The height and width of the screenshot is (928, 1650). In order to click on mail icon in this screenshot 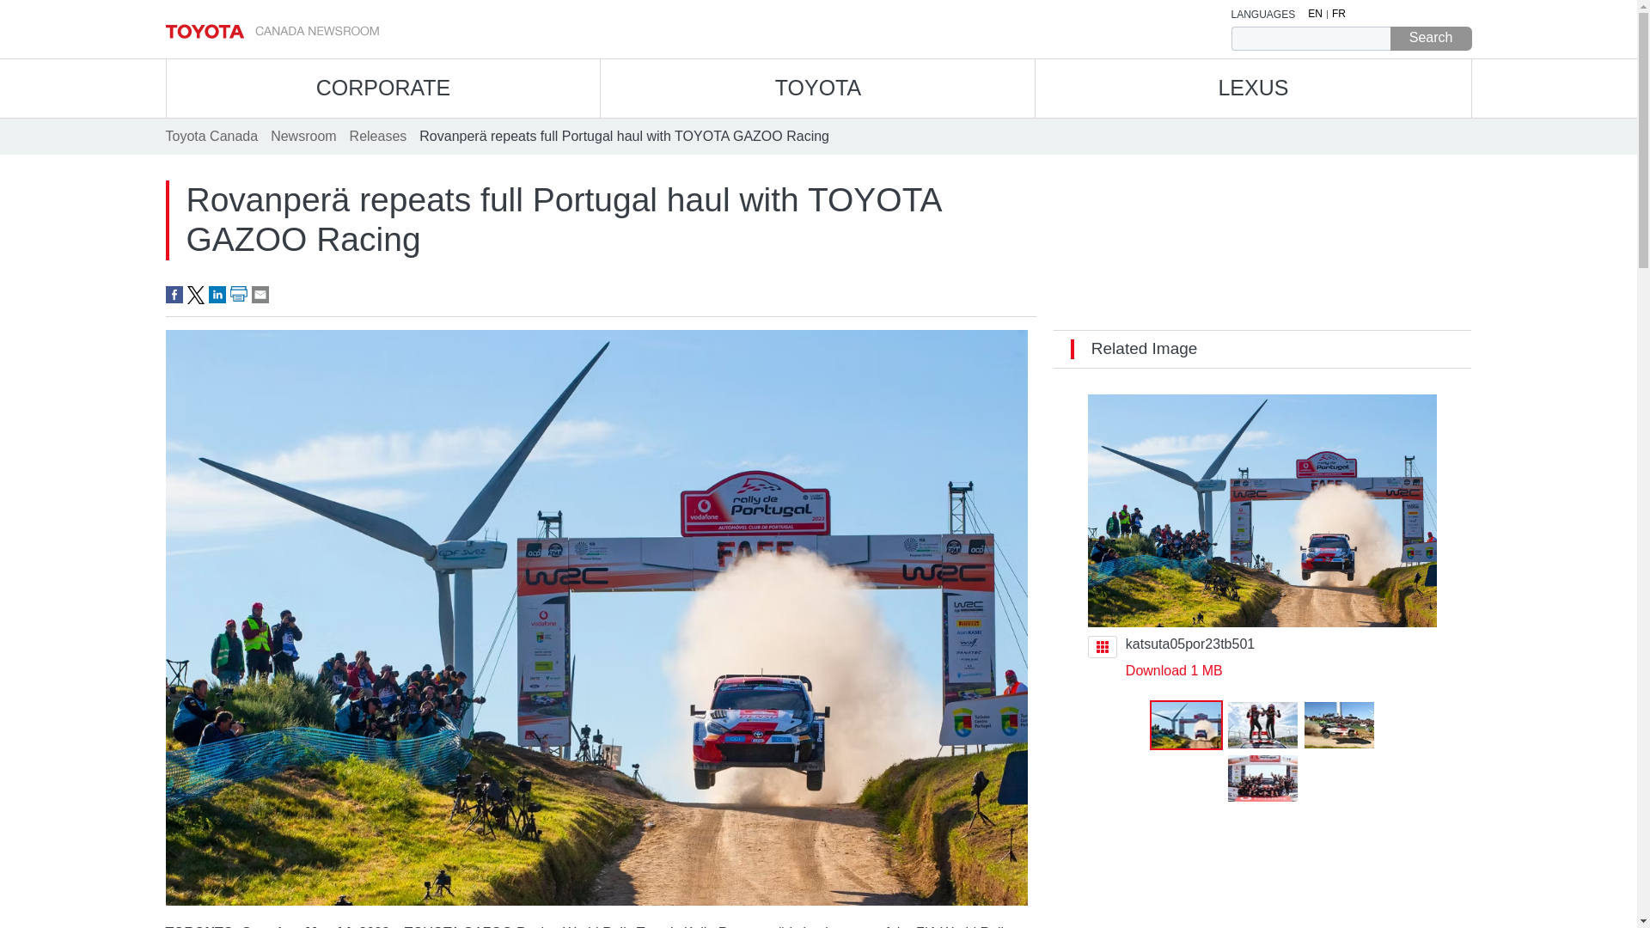, I will do `click(259, 294)`.